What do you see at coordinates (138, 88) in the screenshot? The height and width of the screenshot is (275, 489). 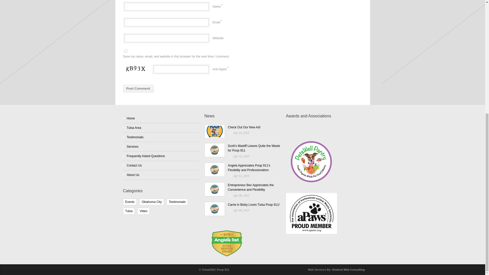 I see `Post Comment` at bounding box center [138, 88].